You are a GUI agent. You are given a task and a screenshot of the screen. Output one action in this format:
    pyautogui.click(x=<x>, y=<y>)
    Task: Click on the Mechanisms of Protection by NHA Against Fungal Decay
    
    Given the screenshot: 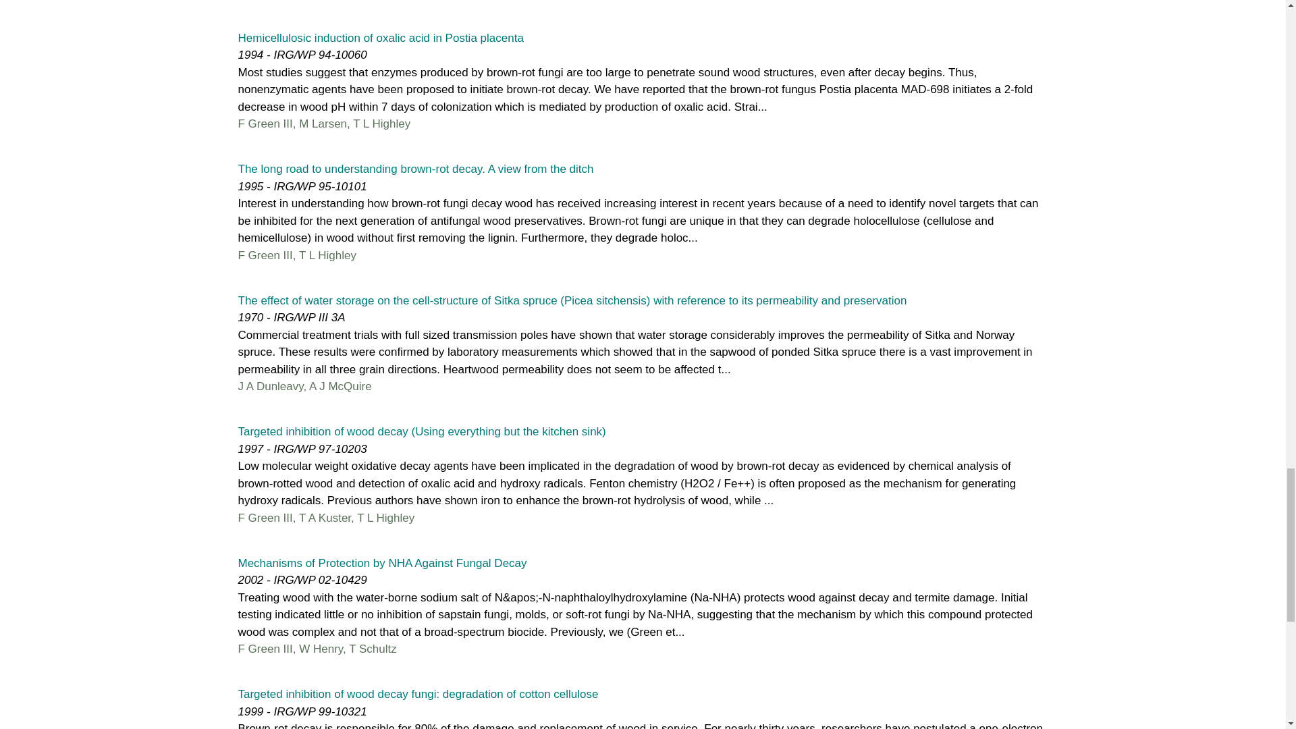 What is the action you would take?
    pyautogui.click(x=381, y=563)
    